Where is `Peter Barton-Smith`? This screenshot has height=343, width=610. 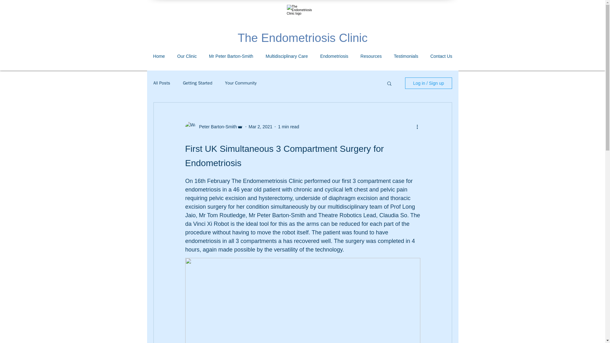
Peter Barton-Smith is located at coordinates (216, 126).